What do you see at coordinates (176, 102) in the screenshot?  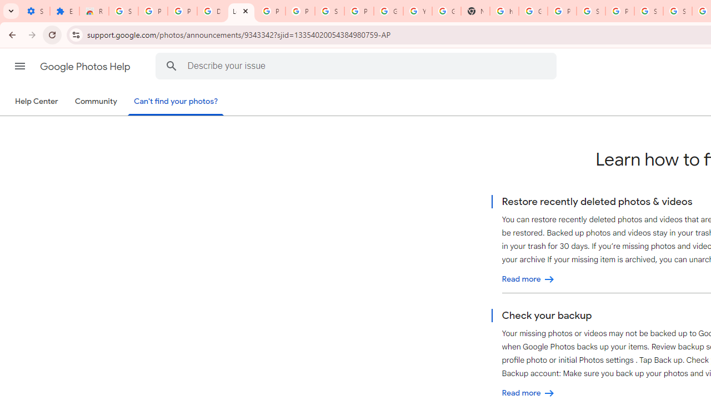 I see `Can't find your photos?` at bounding box center [176, 102].